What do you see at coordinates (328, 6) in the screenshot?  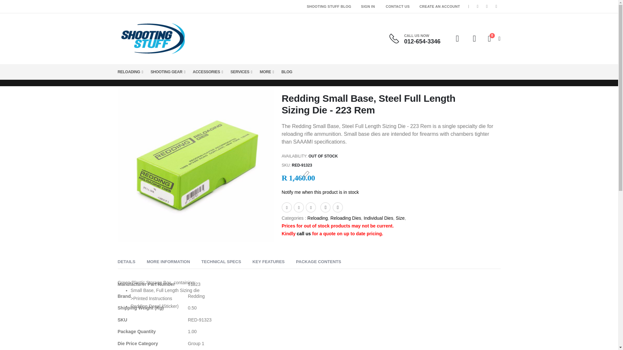 I see `SHOOTING STUFF BLOG` at bounding box center [328, 6].